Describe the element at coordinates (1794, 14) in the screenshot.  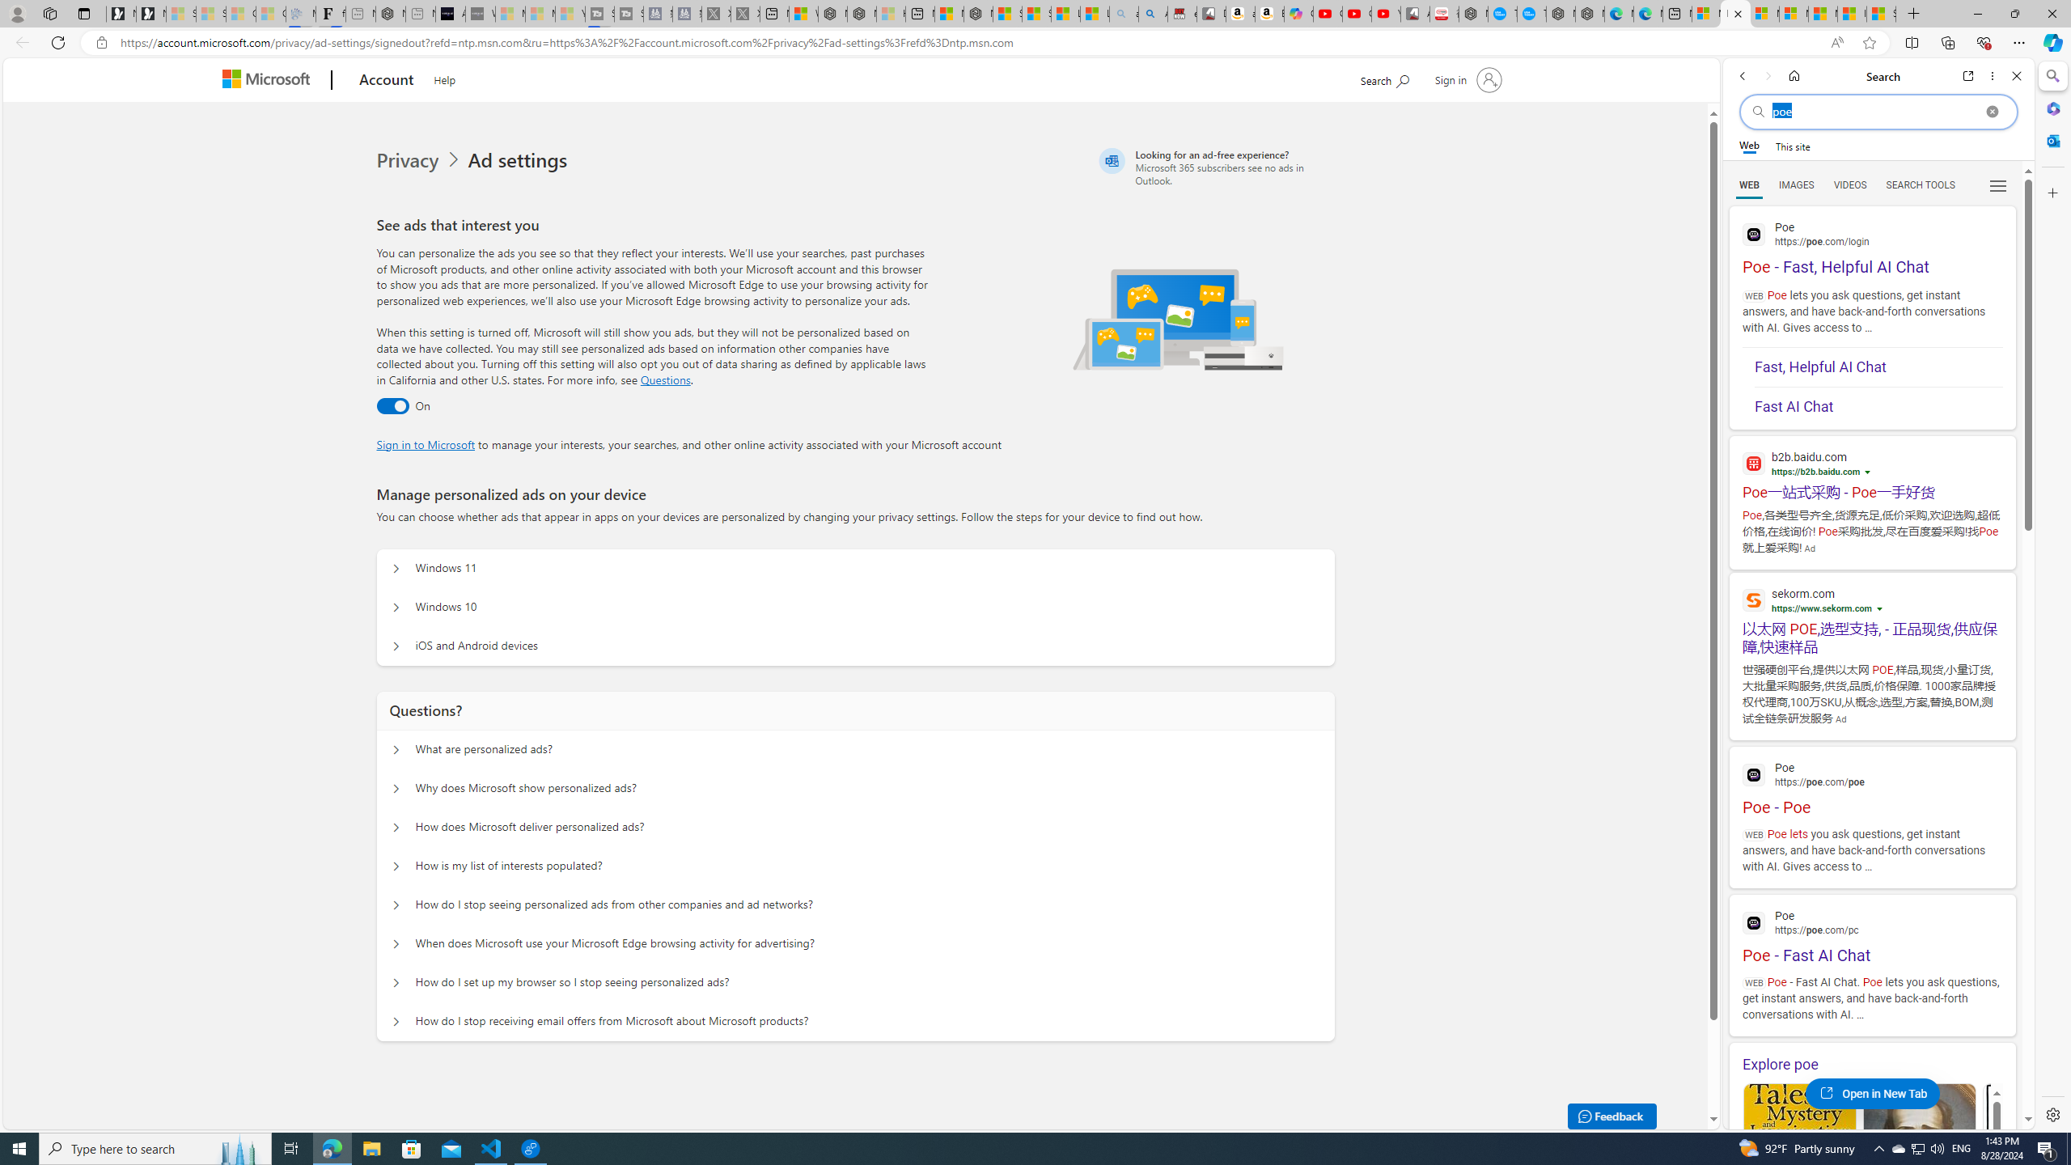
I see `Microsoft account | Privacy` at that location.